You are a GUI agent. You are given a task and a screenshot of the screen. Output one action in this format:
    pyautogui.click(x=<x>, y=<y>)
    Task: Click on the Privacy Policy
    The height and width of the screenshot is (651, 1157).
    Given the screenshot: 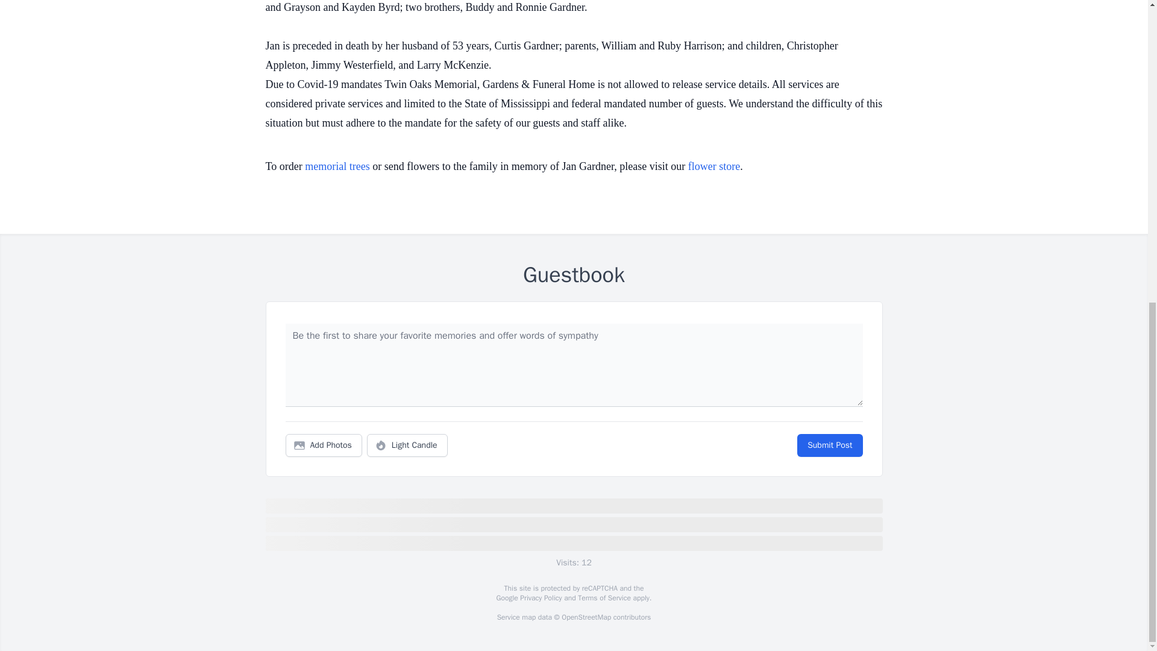 What is the action you would take?
    pyautogui.click(x=540, y=598)
    